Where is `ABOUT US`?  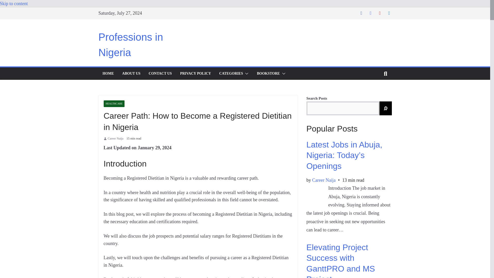 ABOUT US is located at coordinates (131, 74).